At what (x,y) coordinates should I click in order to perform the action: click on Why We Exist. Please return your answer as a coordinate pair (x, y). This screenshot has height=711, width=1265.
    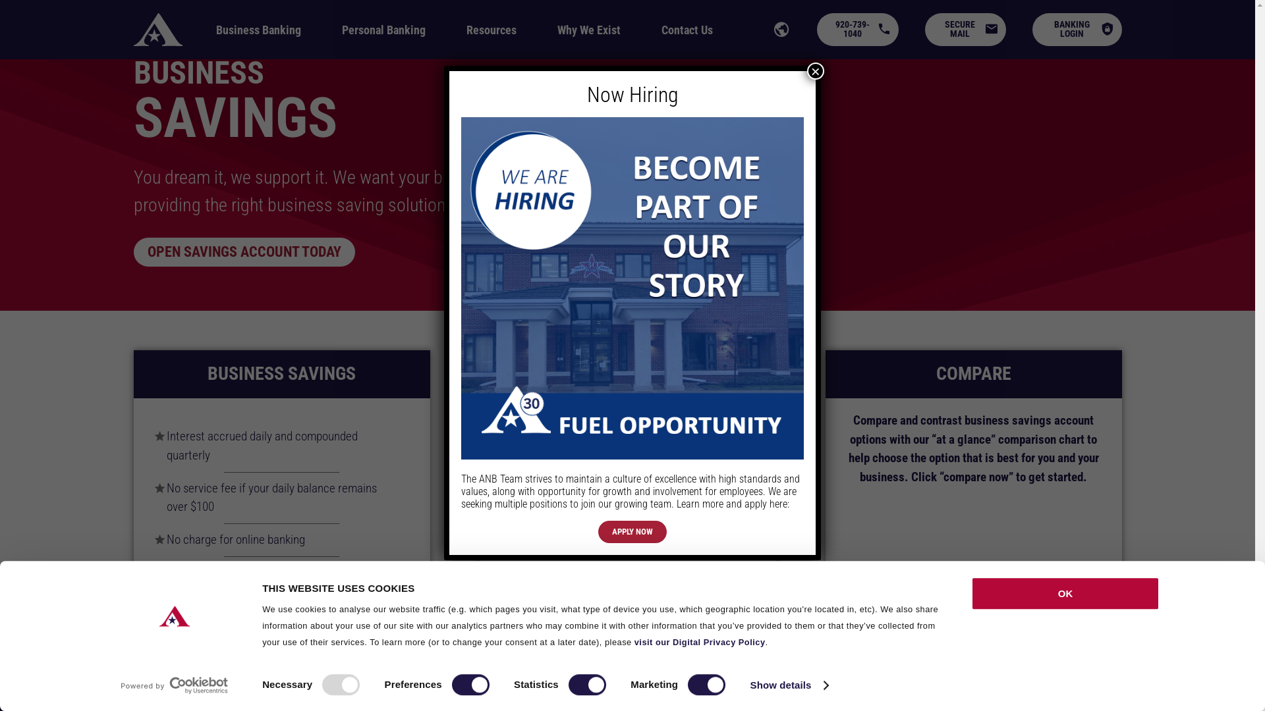
    Looking at the image, I should click on (589, 30).